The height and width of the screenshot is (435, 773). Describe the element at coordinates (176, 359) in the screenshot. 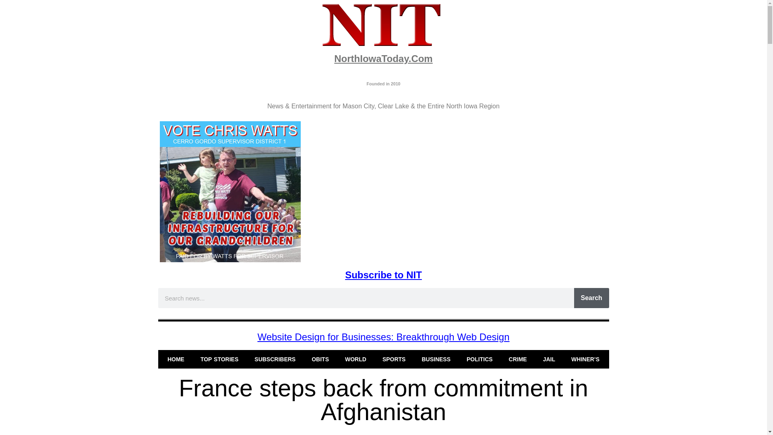

I see `HOME` at that location.